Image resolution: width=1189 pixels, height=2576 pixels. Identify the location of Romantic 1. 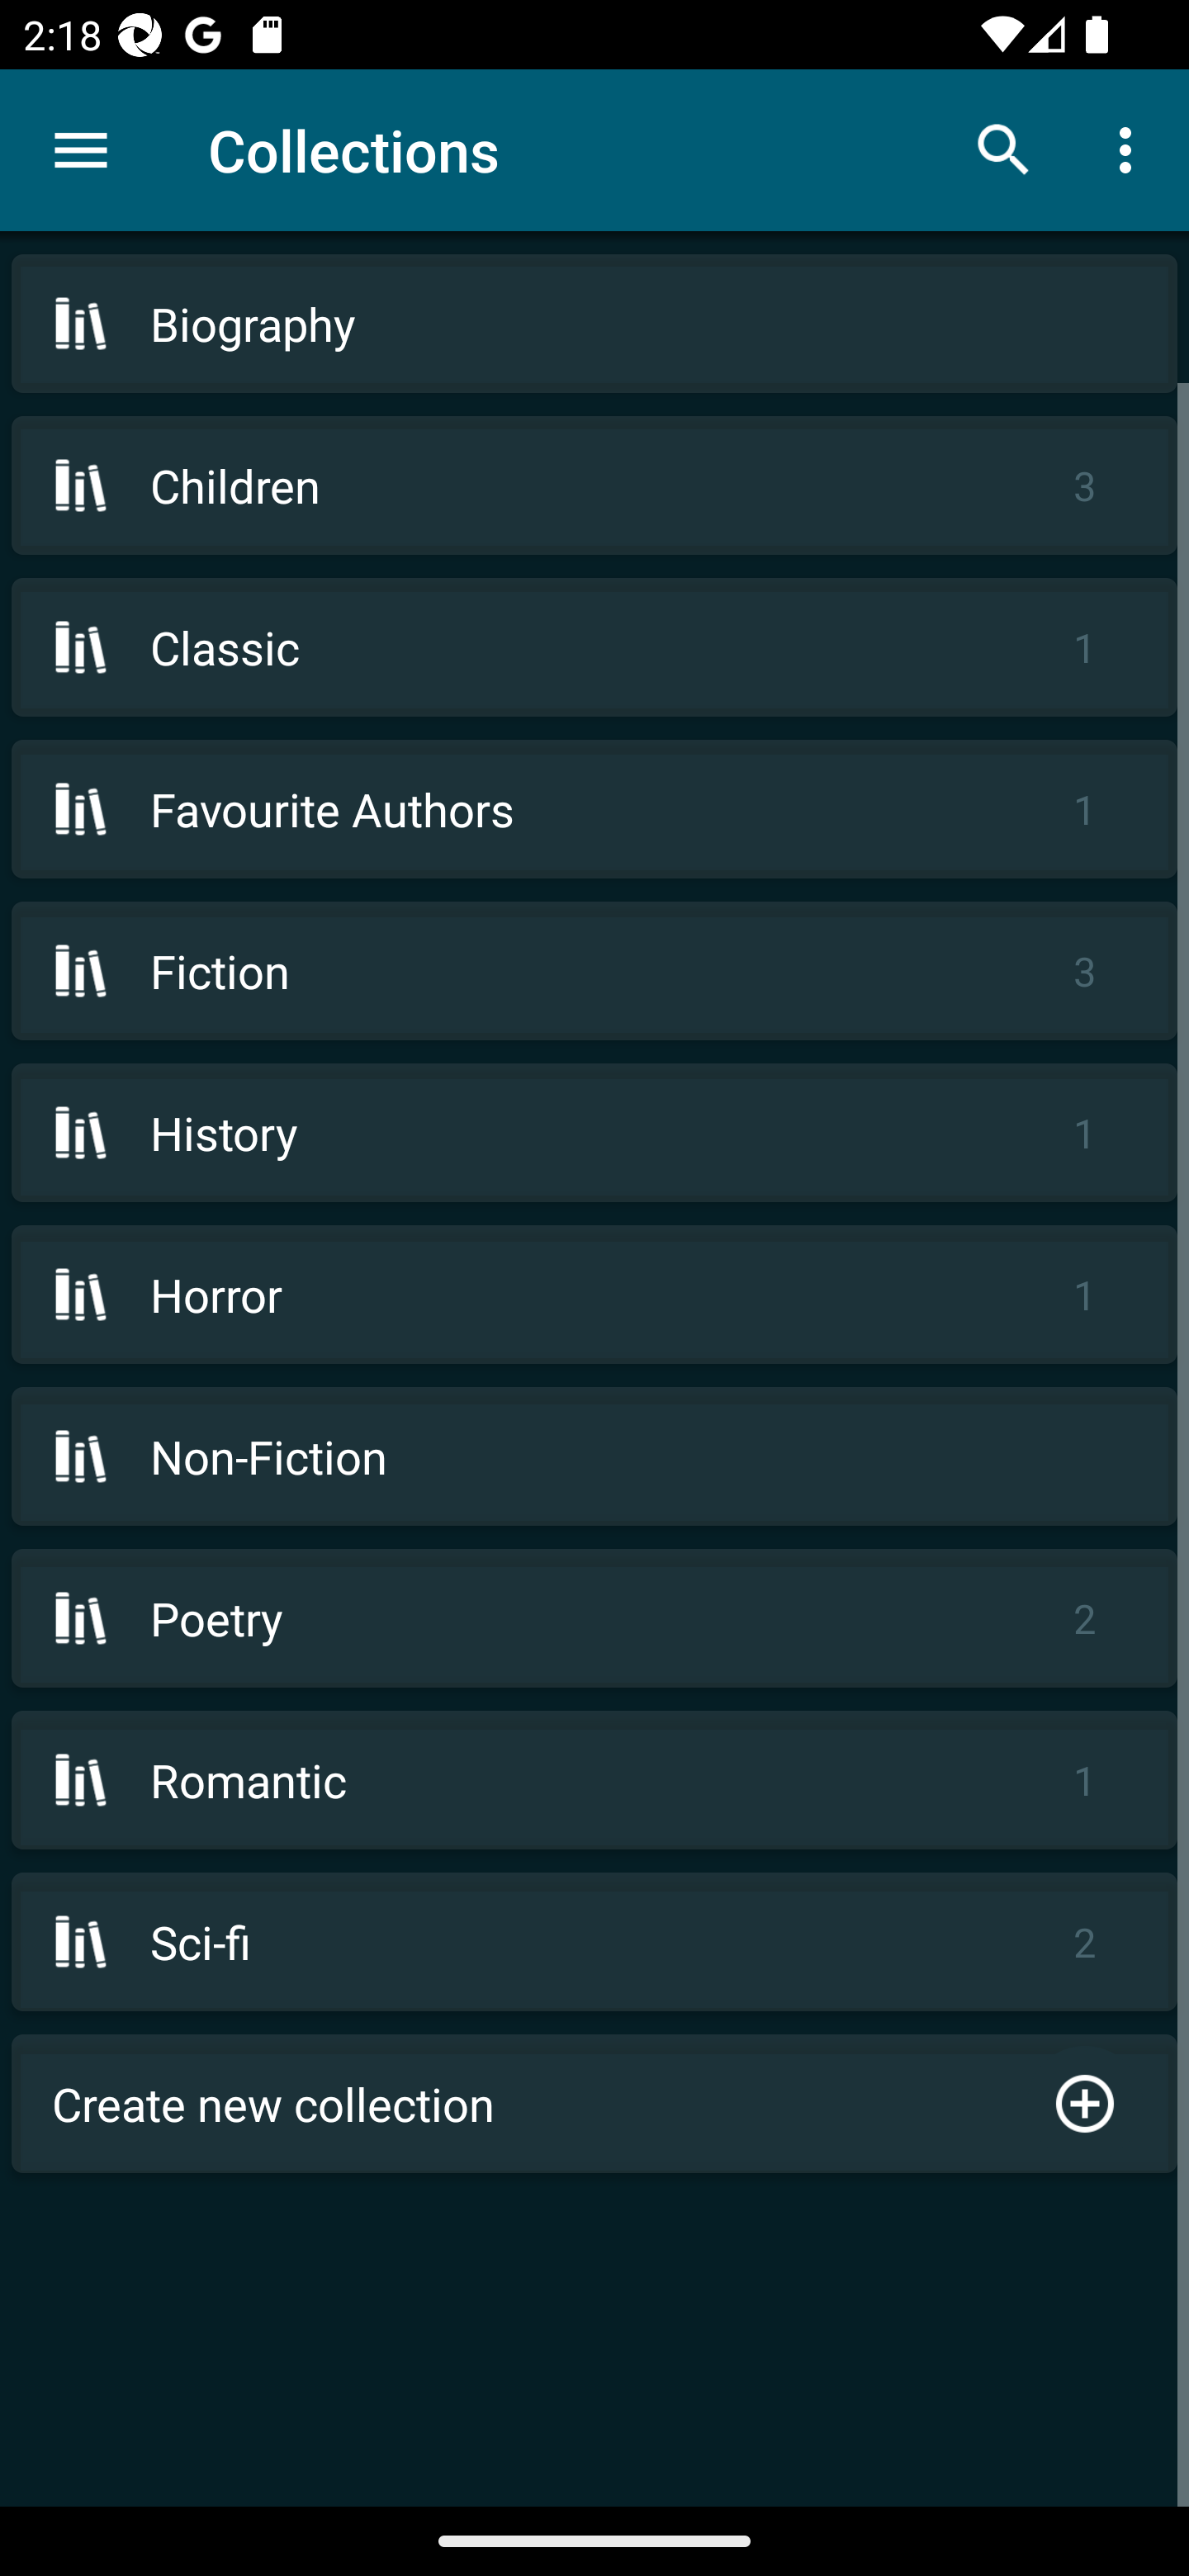
(594, 1780).